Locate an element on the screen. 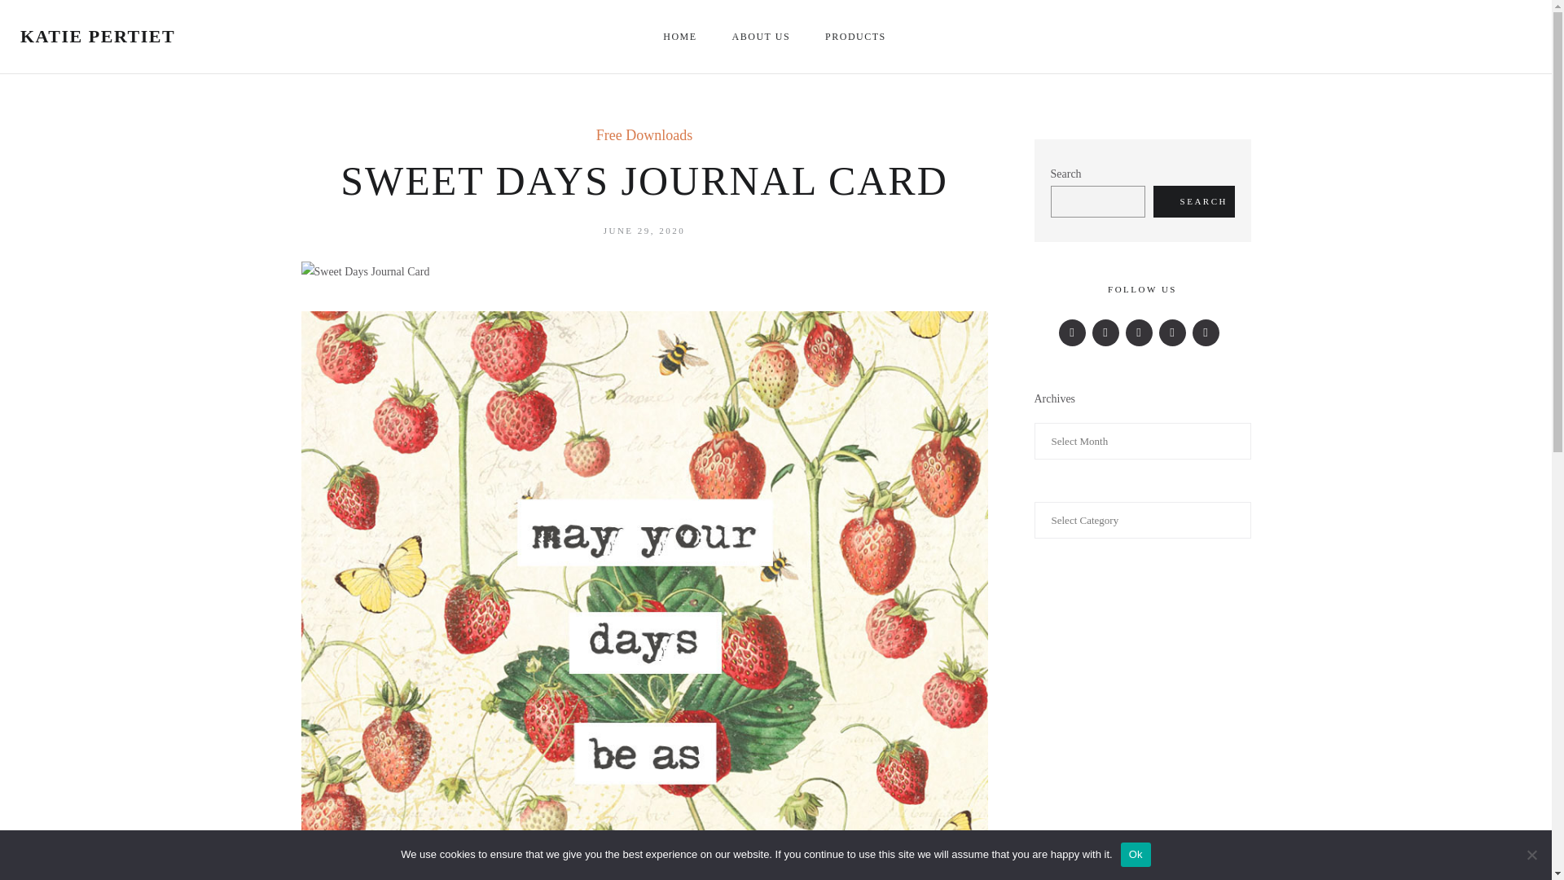 The image size is (1564, 880). Pinterest is located at coordinates (1171, 332).